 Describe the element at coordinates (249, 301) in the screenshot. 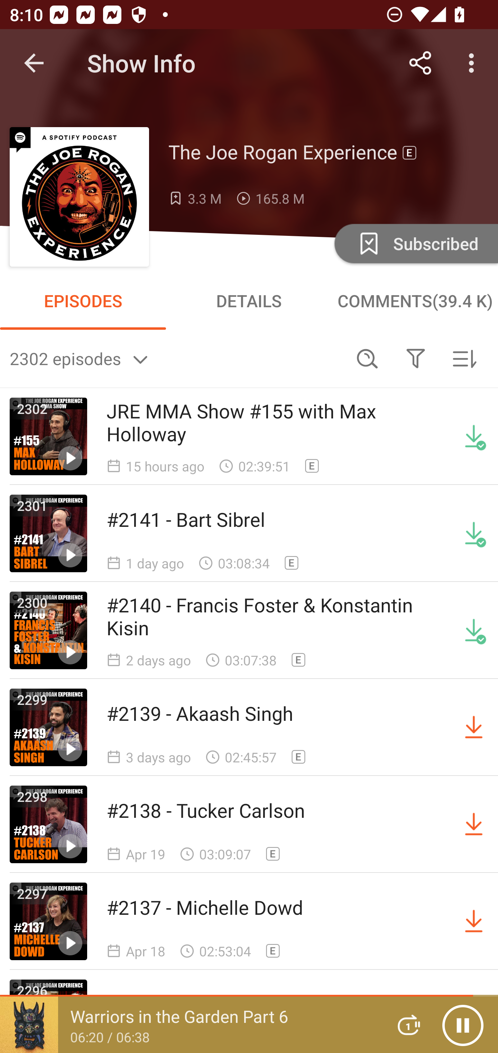

I see `DETAILS` at that location.